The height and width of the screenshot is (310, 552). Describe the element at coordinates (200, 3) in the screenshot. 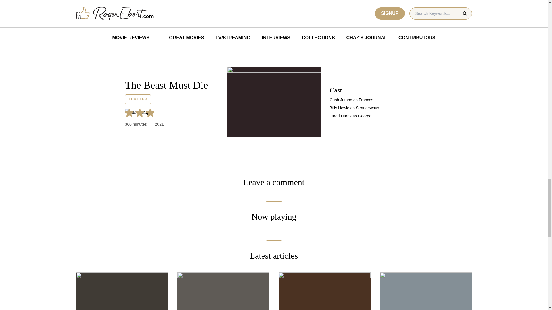

I see `Brian Tallerico` at that location.